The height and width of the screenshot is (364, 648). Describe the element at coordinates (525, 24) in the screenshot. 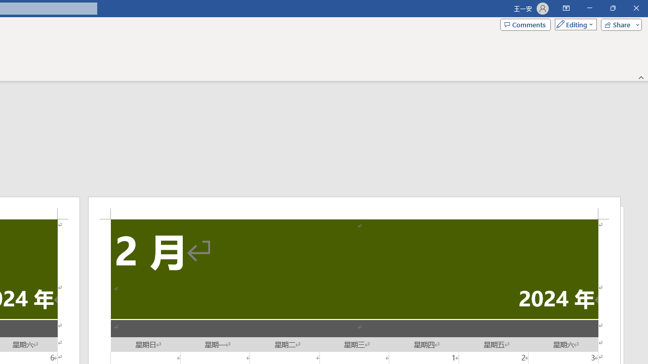

I see `Comments` at that location.